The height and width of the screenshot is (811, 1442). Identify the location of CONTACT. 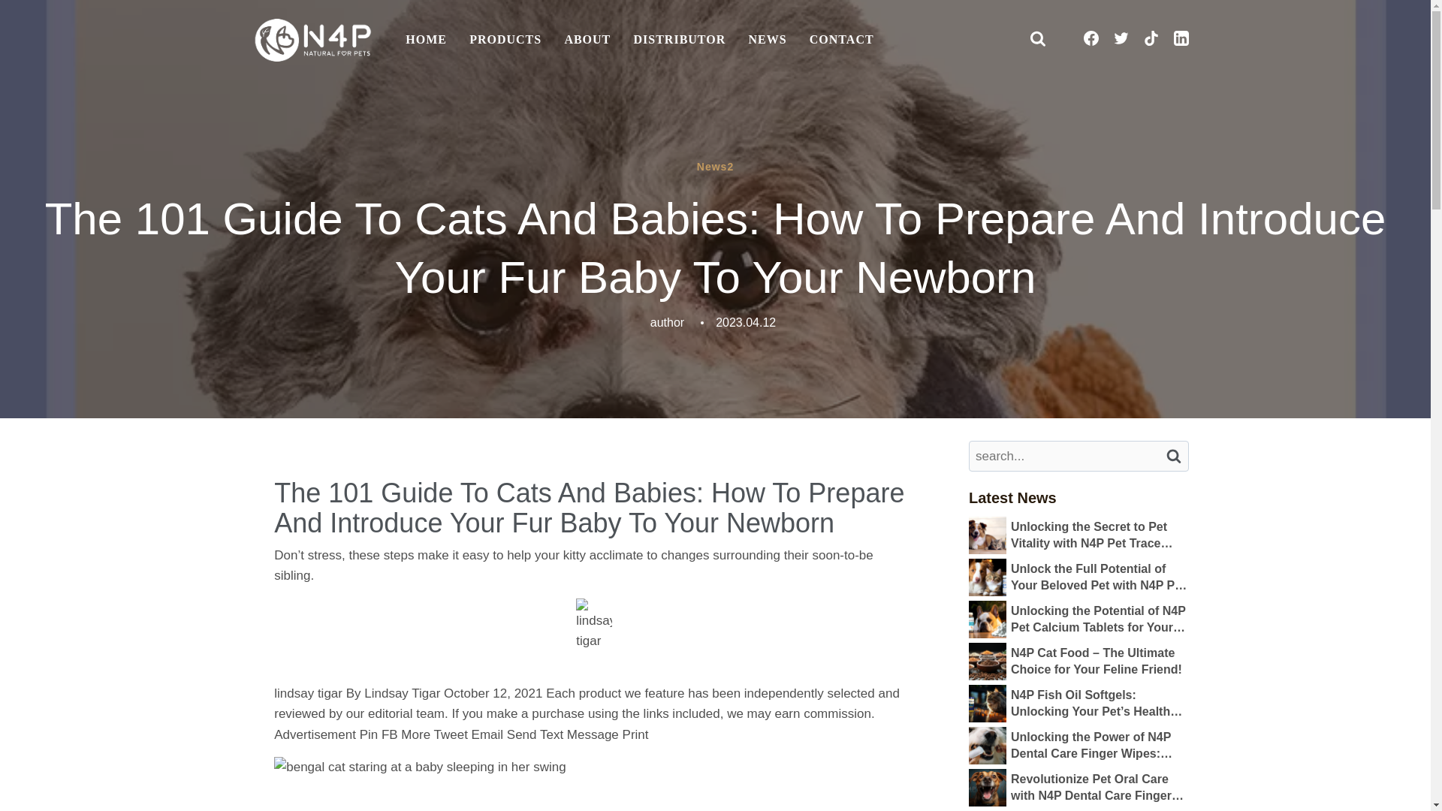
(841, 41).